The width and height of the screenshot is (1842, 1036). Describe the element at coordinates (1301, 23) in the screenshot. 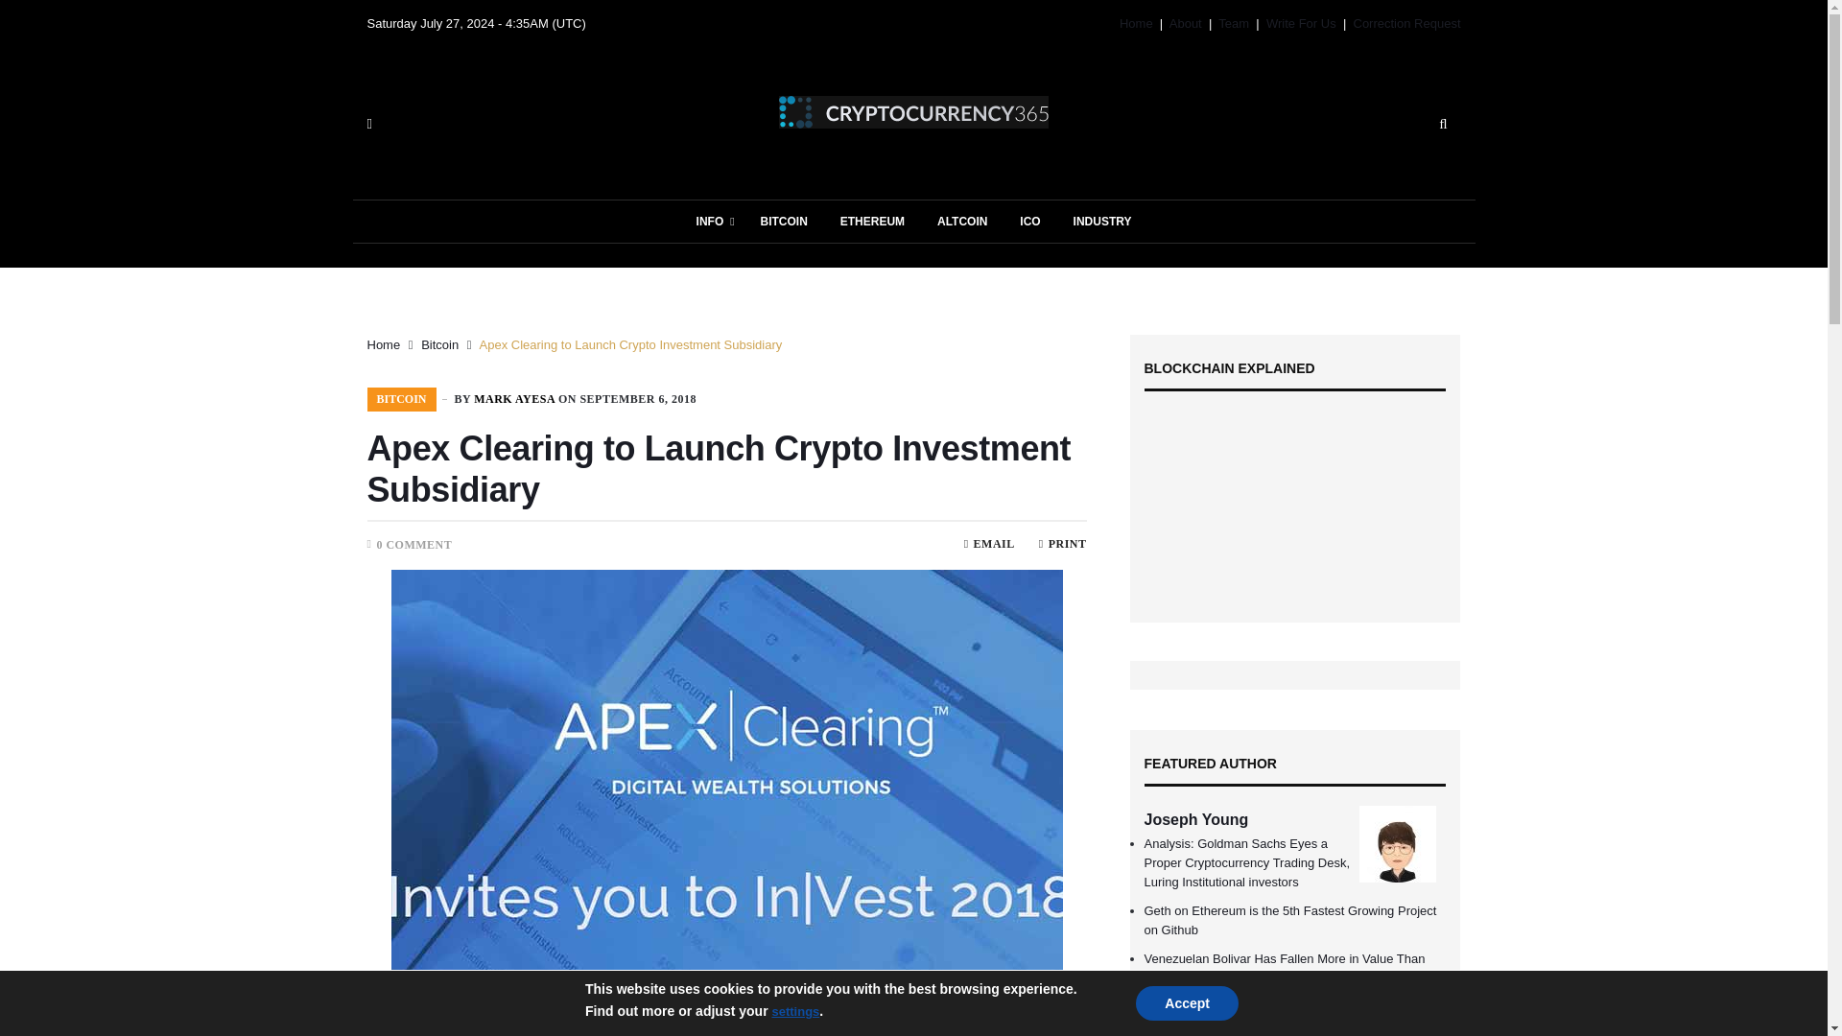

I see `Write For Us` at that location.